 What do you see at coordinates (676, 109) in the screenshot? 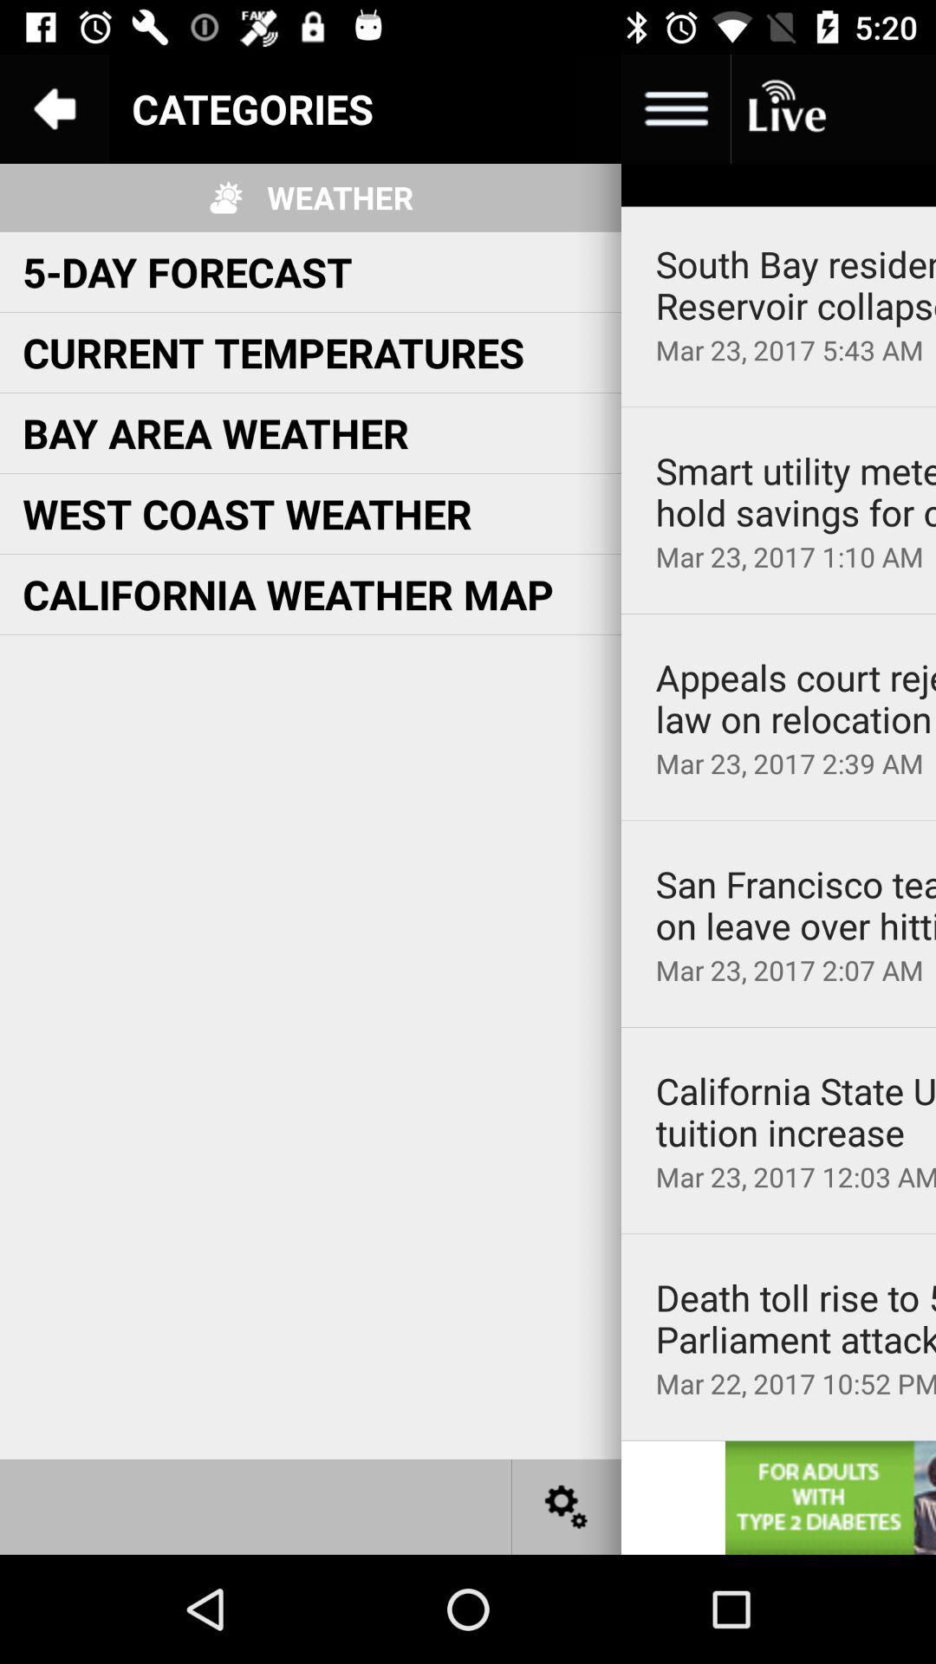
I see `go to options` at bounding box center [676, 109].